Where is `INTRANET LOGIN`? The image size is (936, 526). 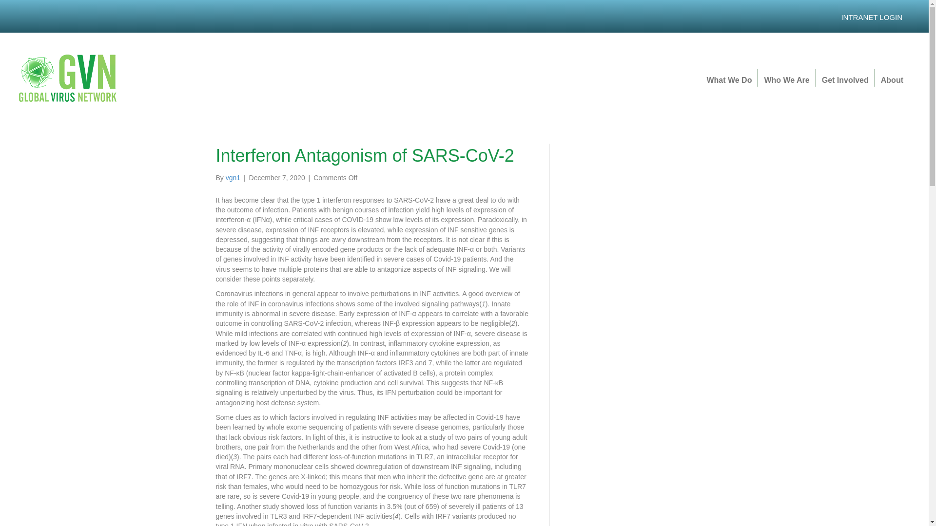
INTRANET LOGIN is located at coordinates (871, 18).